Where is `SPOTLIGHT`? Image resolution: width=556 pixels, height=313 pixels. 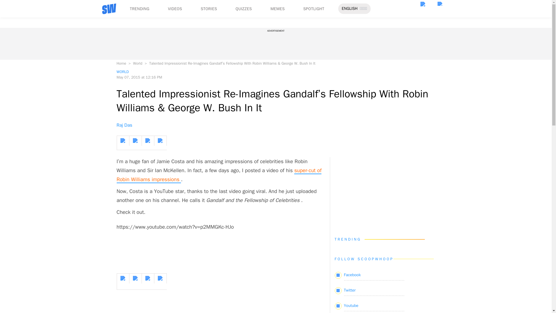 SPOTLIGHT is located at coordinates (313, 9).